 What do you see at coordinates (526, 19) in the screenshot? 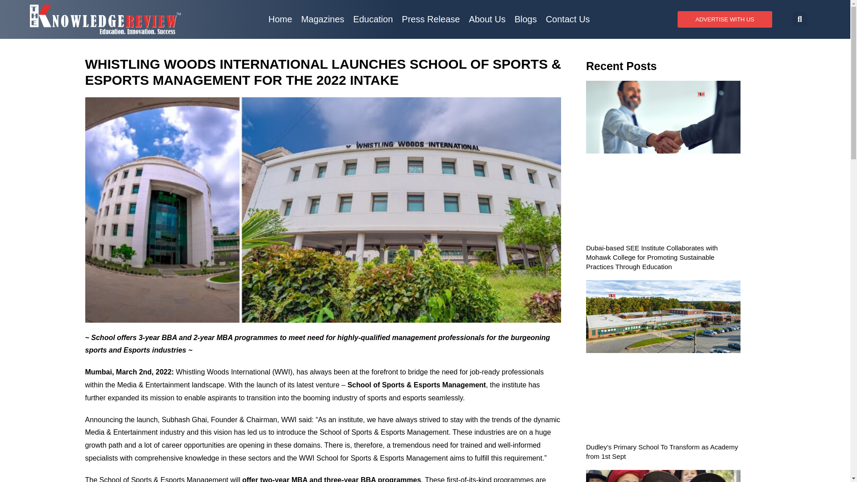
I see `Blogs` at bounding box center [526, 19].